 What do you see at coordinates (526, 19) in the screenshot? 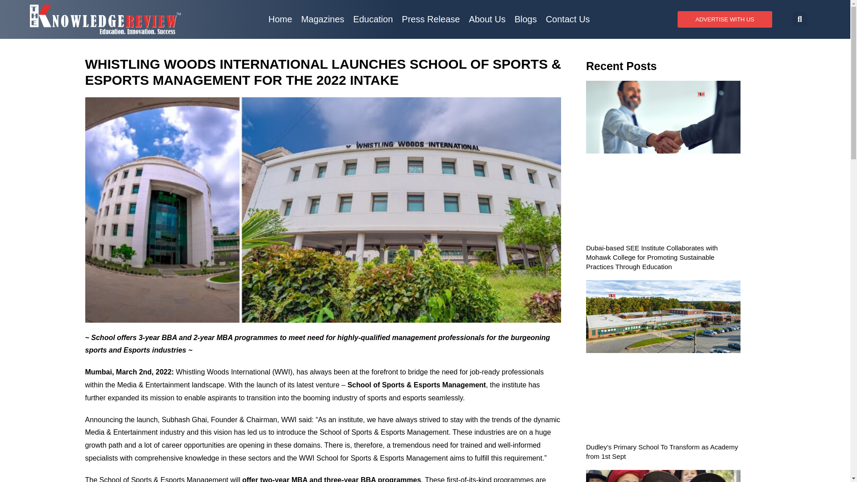
I see `Blogs` at bounding box center [526, 19].